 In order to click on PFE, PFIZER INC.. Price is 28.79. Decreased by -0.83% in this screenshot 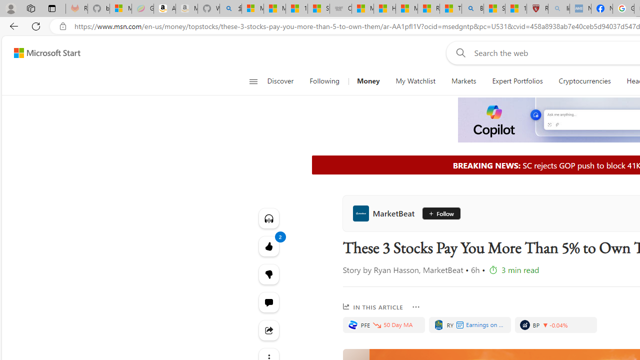, I will do `click(383, 325)`.